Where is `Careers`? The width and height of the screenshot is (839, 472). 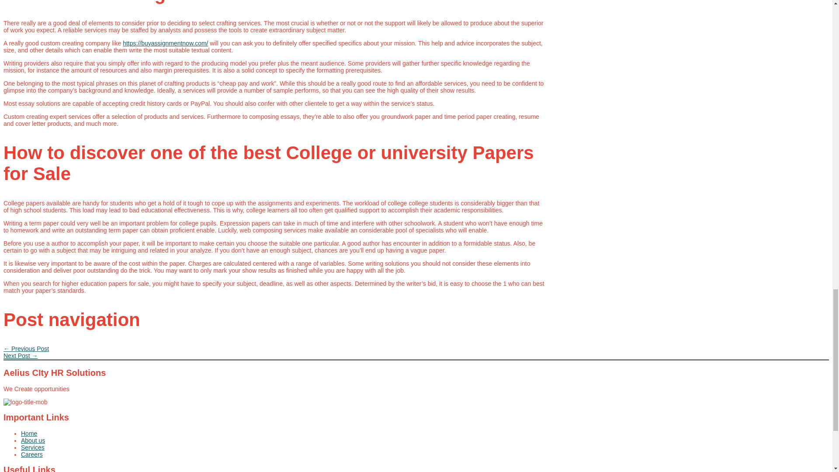
Careers is located at coordinates (283, 455).